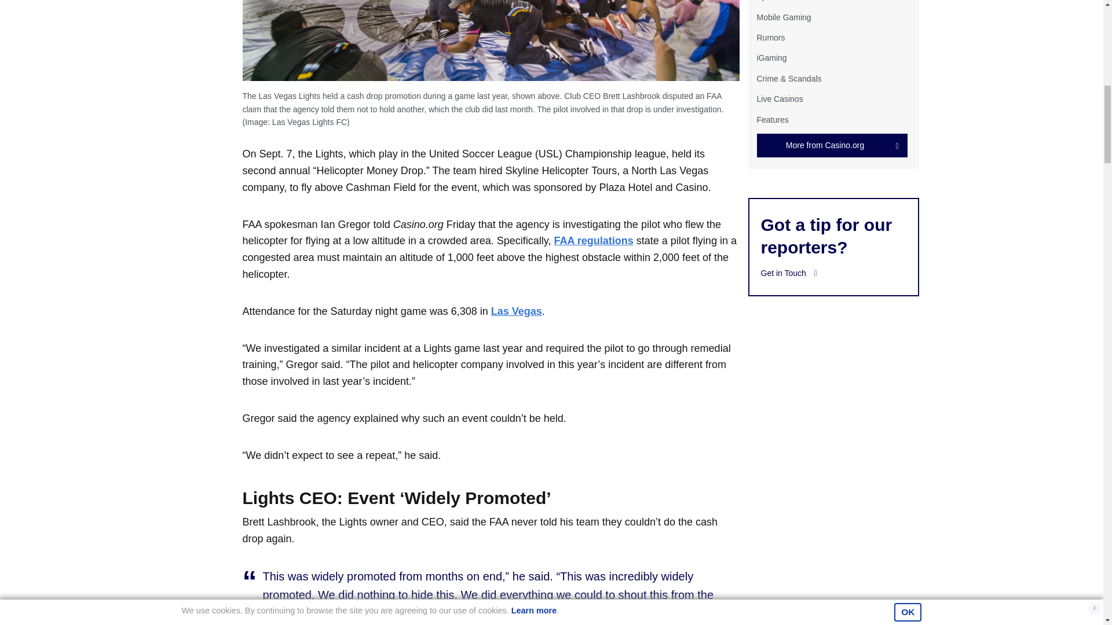 The image size is (1112, 625). I want to click on iGaming, so click(771, 58).